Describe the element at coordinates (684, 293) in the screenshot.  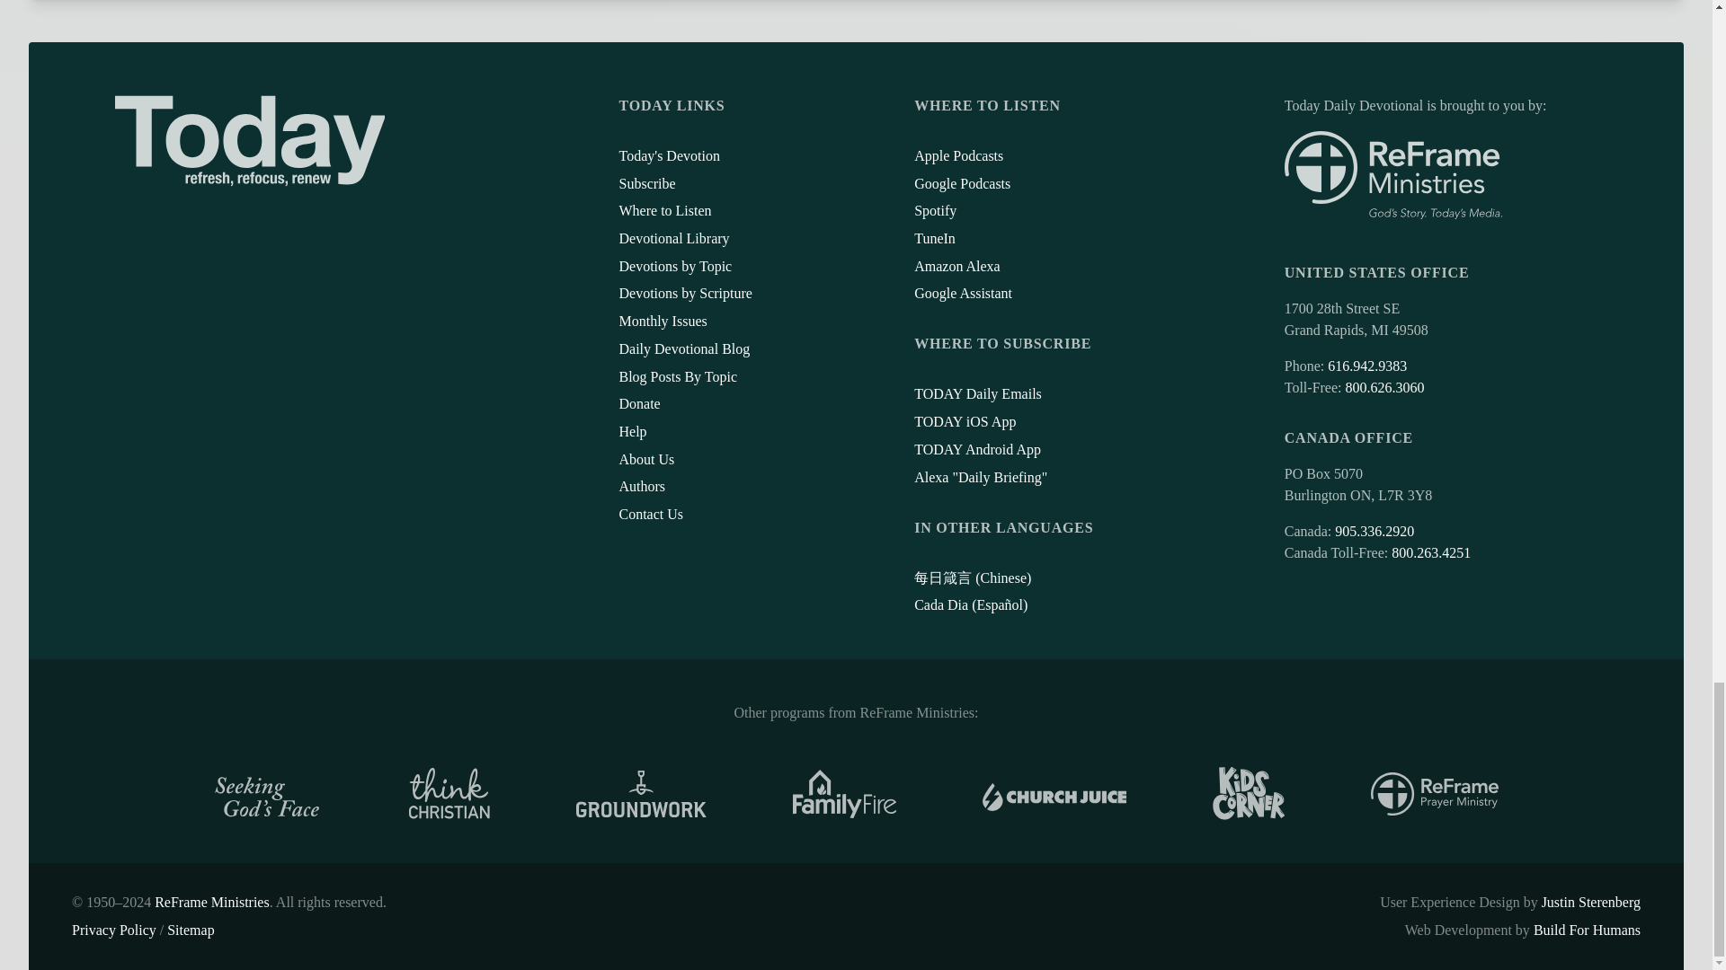
I see `Devotions by Scripture` at that location.